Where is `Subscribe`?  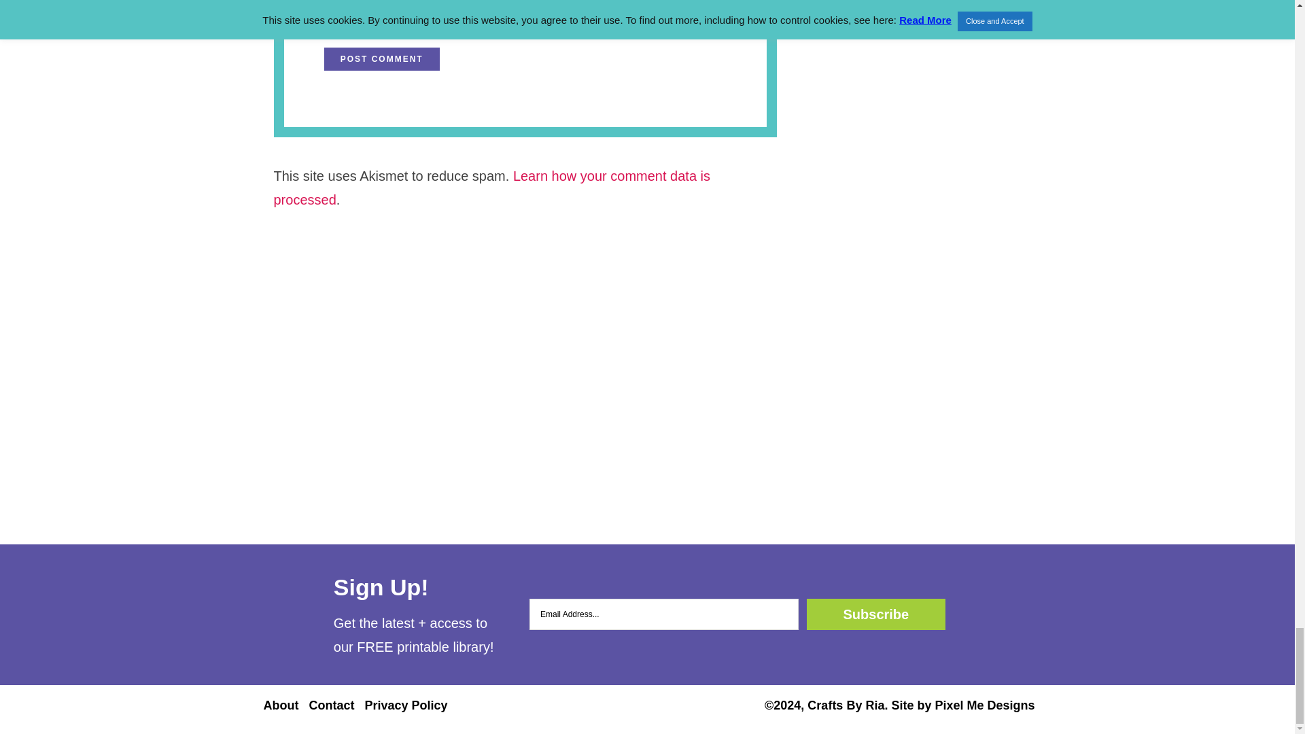
Subscribe is located at coordinates (875, 614).